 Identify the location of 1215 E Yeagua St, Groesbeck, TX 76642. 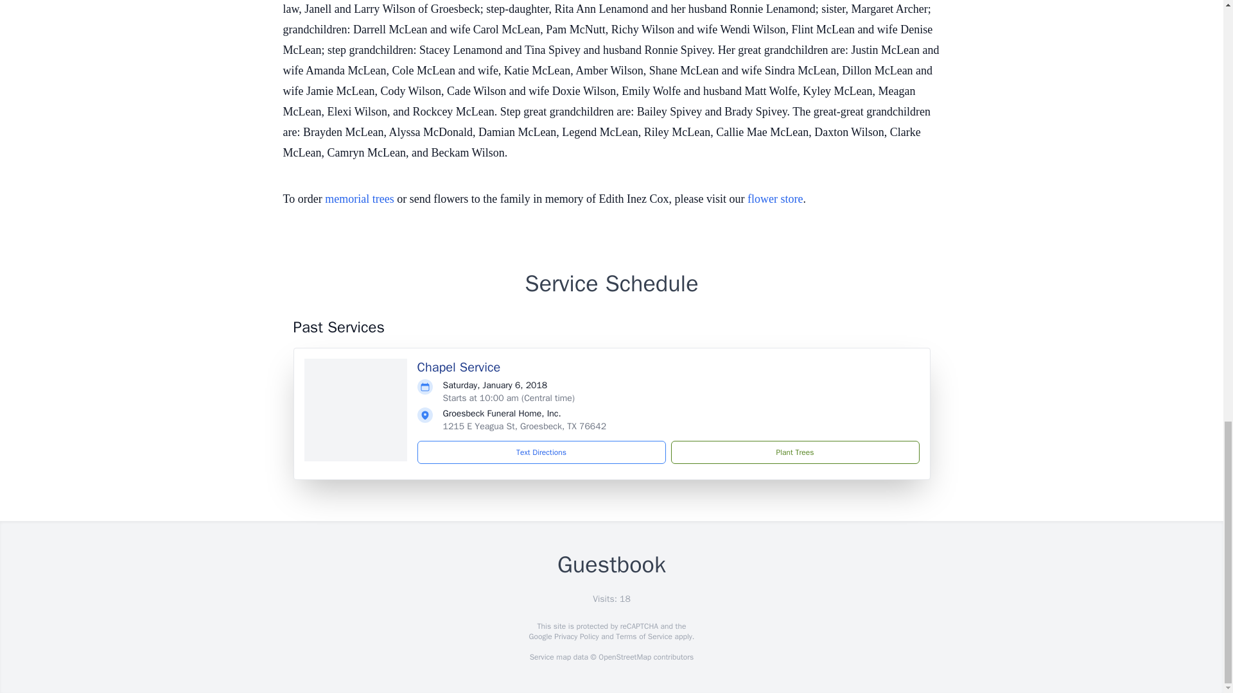
(524, 426).